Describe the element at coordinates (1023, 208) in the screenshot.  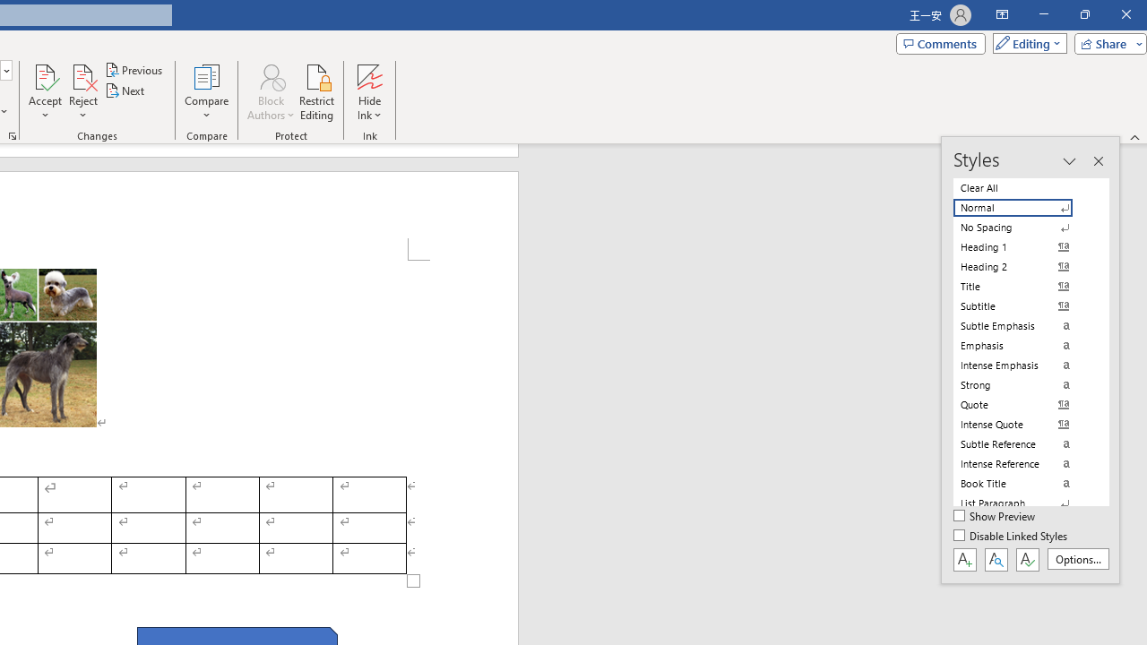
I see `Normal` at that location.